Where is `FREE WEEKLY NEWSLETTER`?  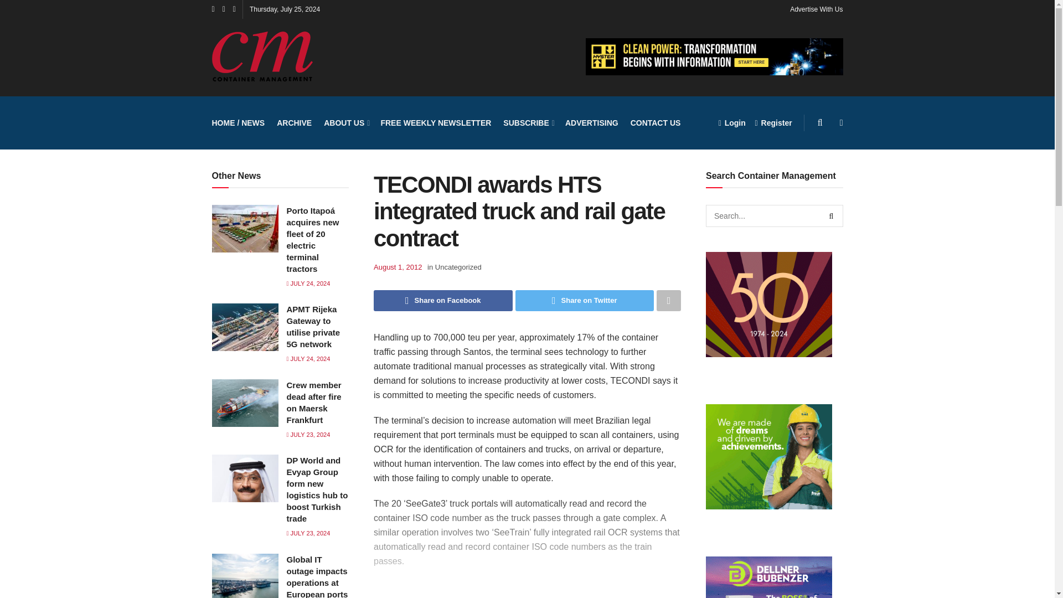
FREE WEEKLY NEWSLETTER is located at coordinates (436, 123).